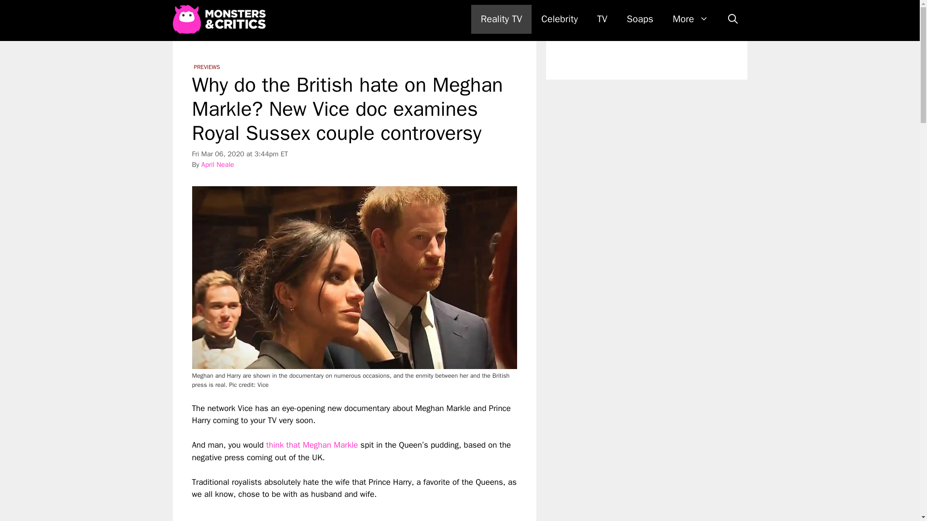 The height and width of the screenshot is (521, 927). What do you see at coordinates (217, 164) in the screenshot?
I see `April Neale` at bounding box center [217, 164].